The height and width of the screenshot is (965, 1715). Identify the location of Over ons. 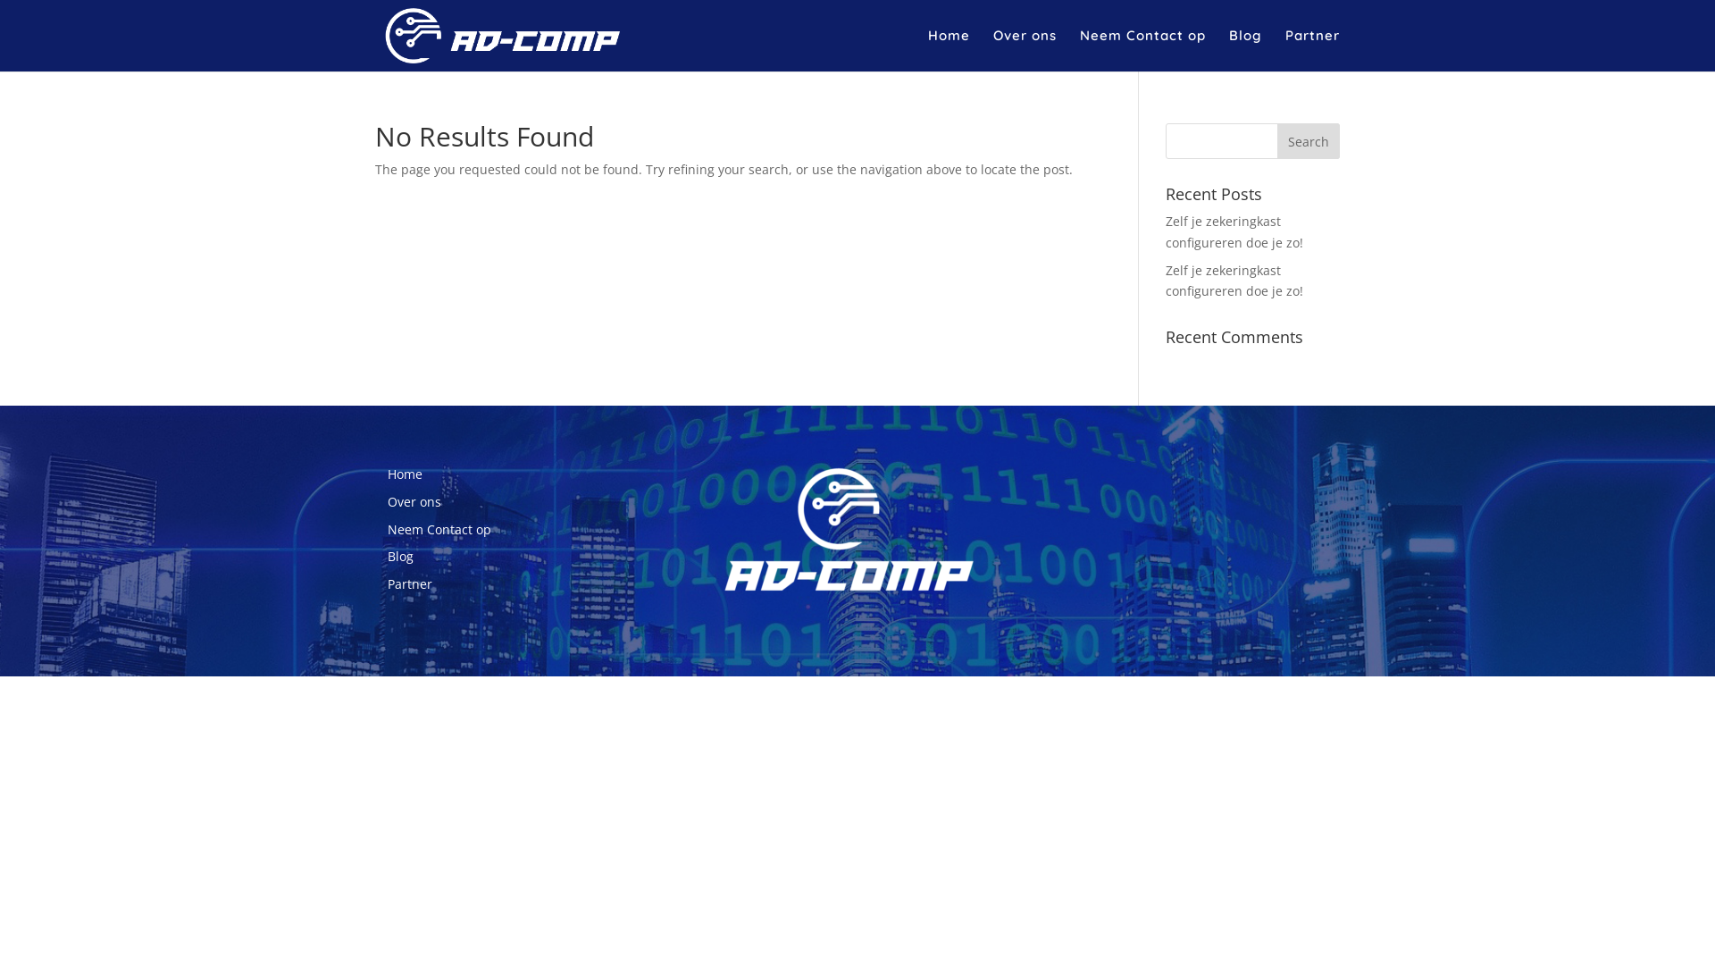
(414, 502).